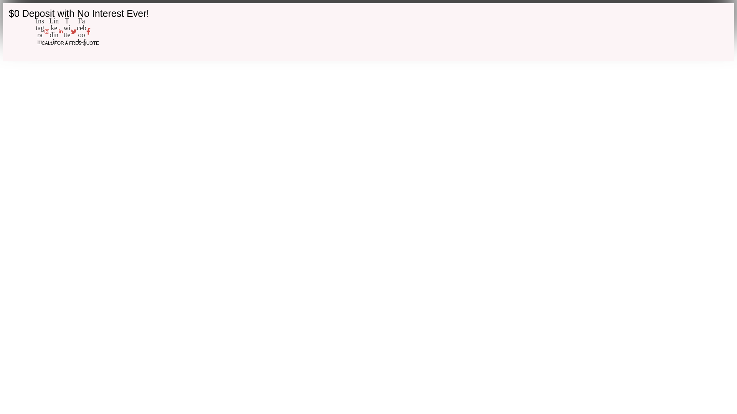 Image resolution: width=737 pixels, height=414 pixels. Describe the element at coordinates (84, 31) in the screenshot. I see `Facebook-f` at that location.